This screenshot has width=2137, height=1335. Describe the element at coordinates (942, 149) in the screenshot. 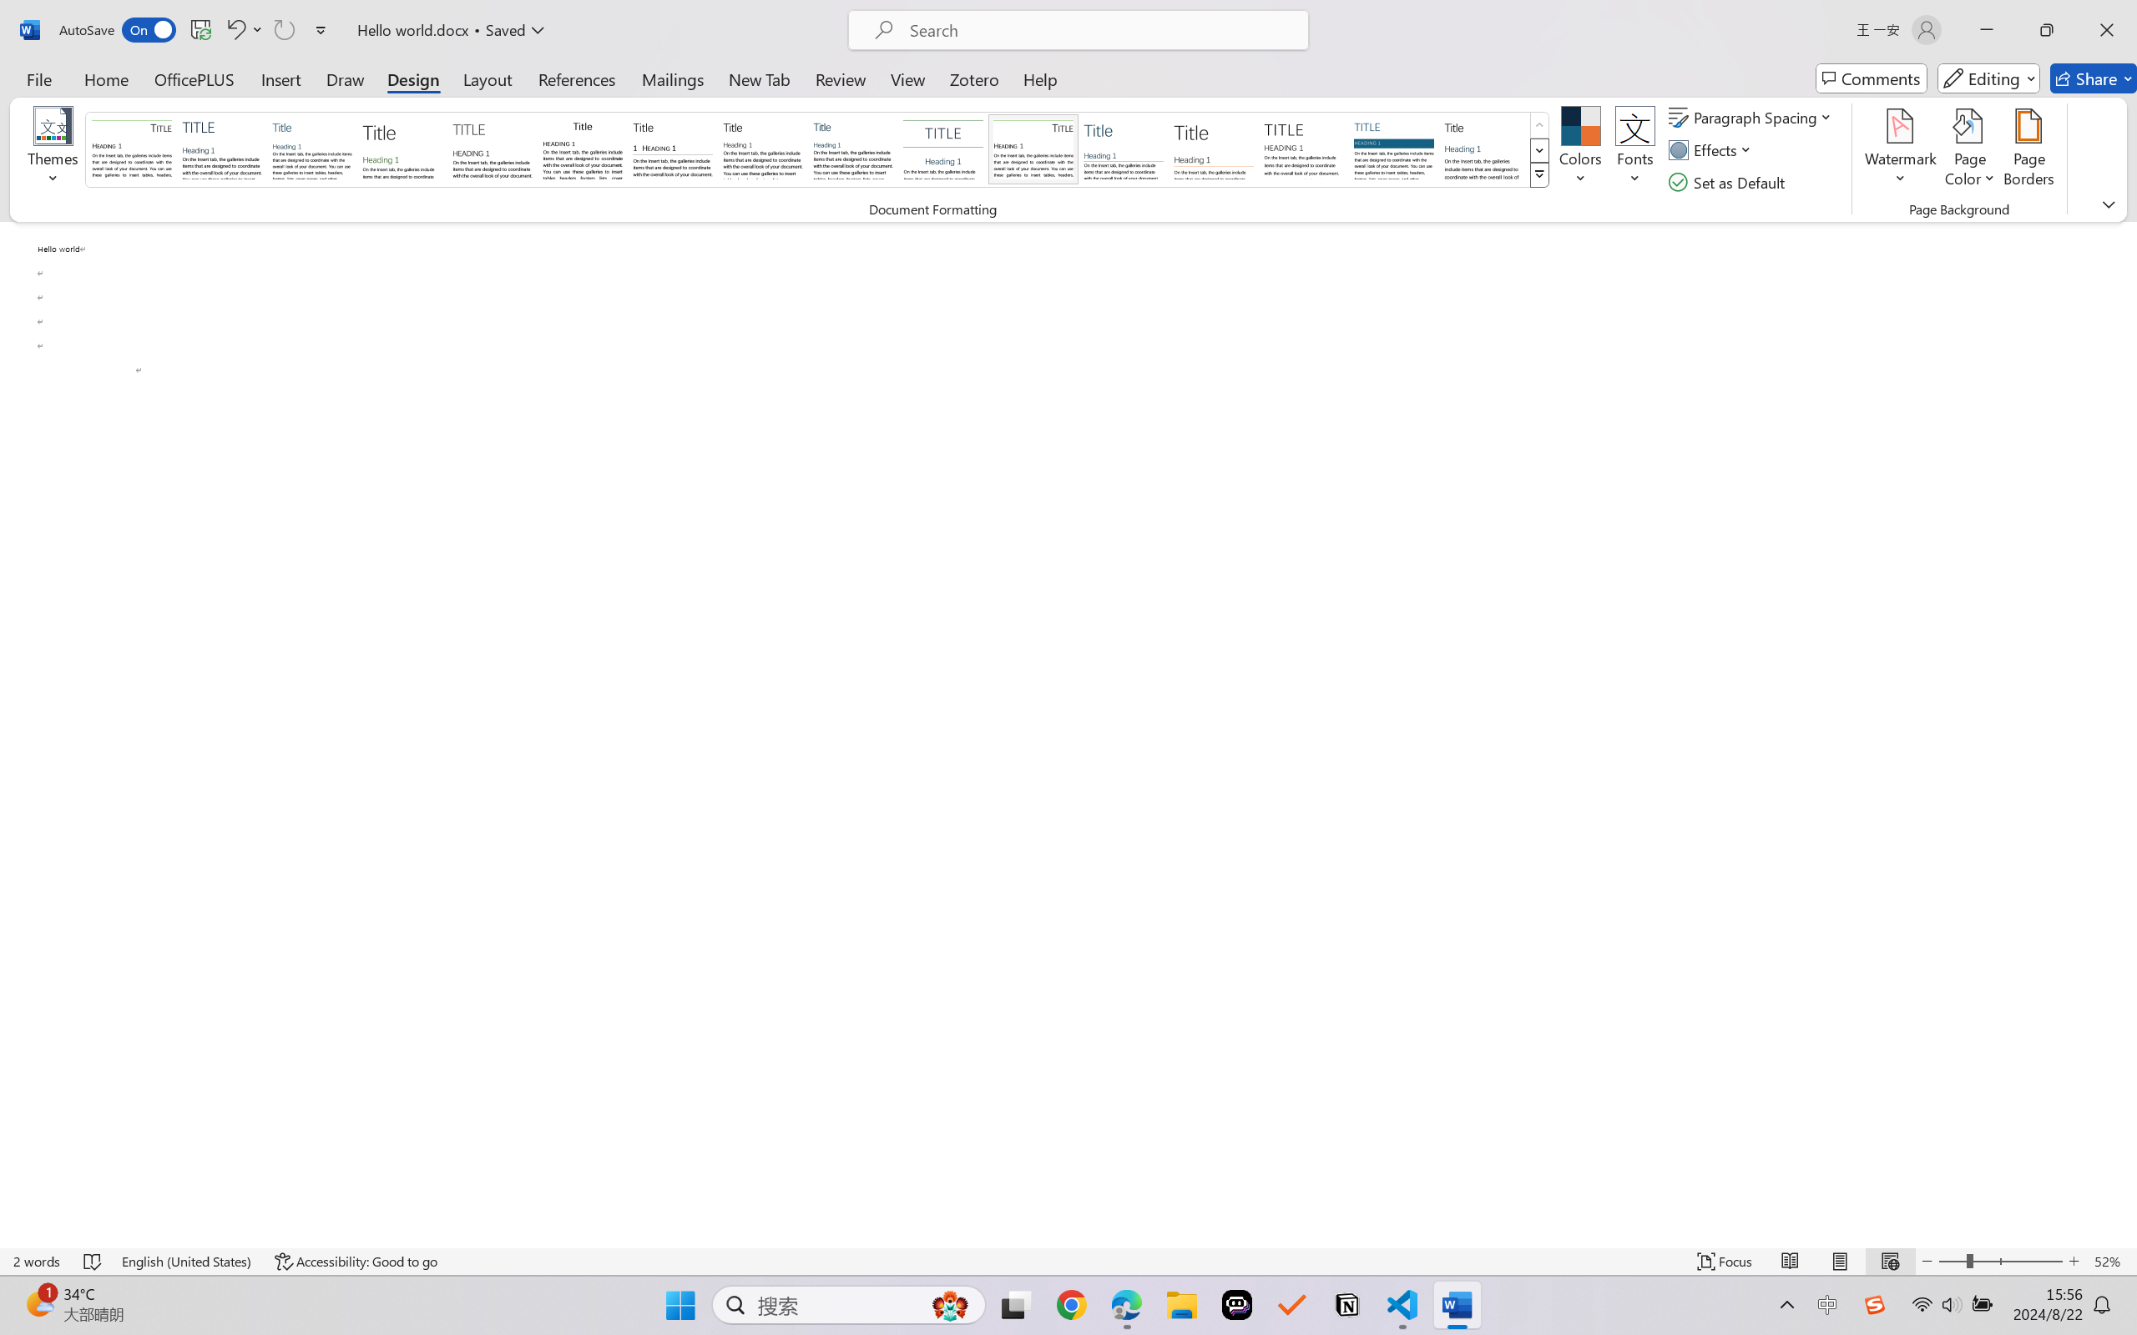

I see `Centered` at that location.